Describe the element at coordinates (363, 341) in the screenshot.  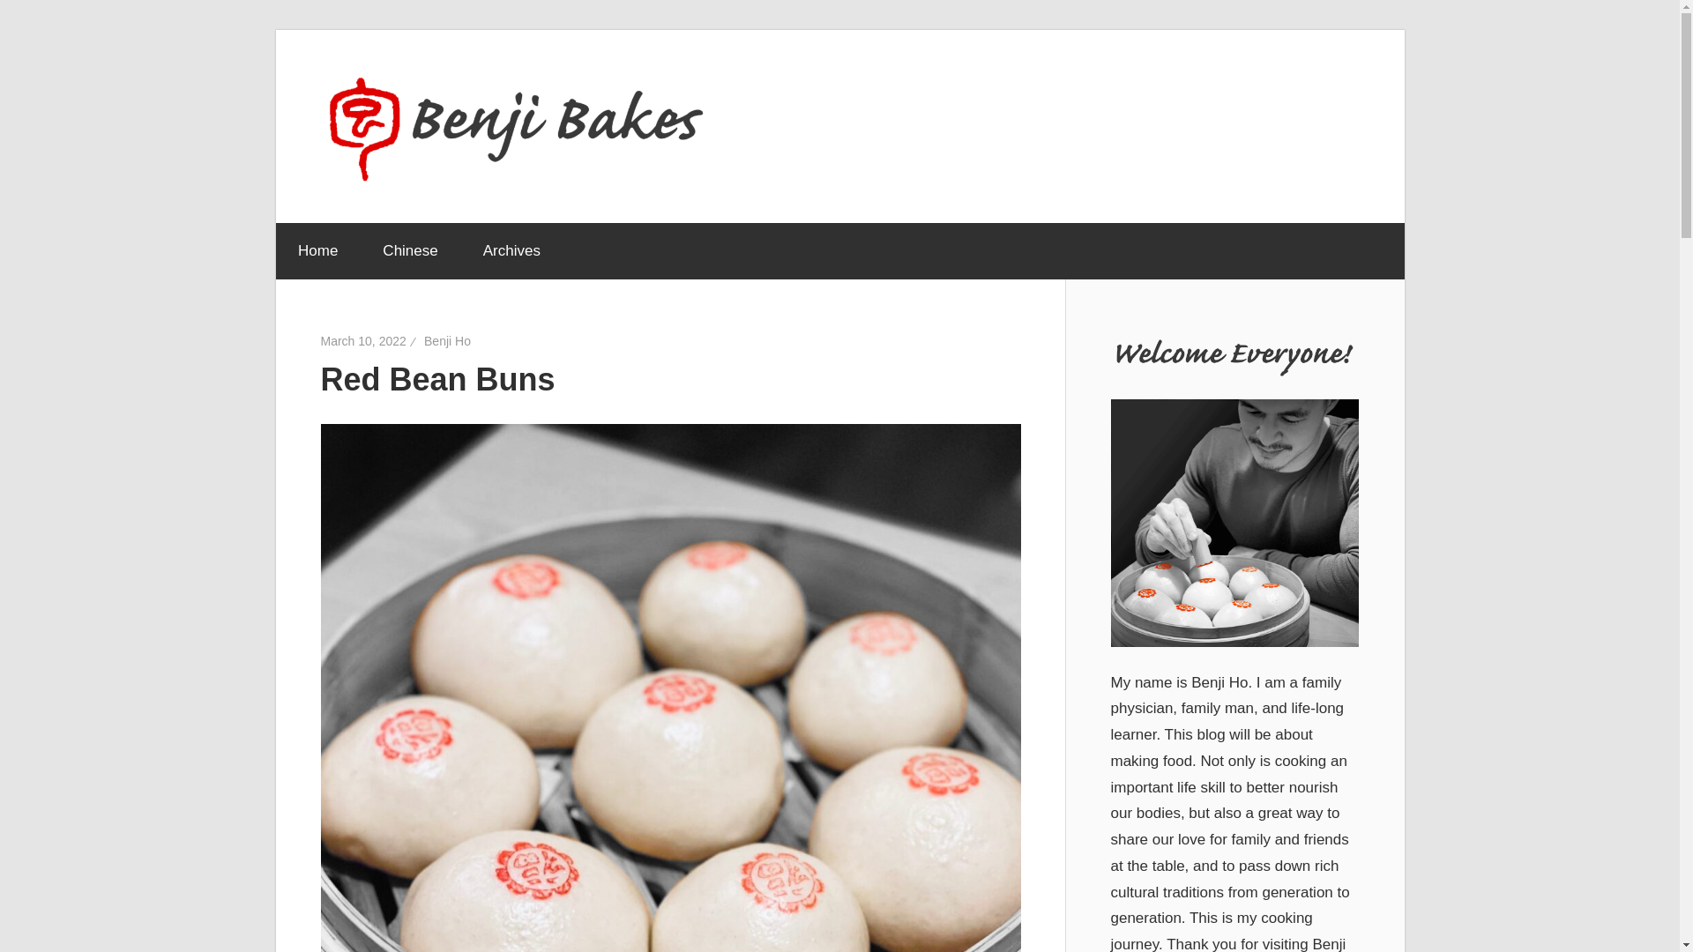
I see `9:25 pm` at that location.